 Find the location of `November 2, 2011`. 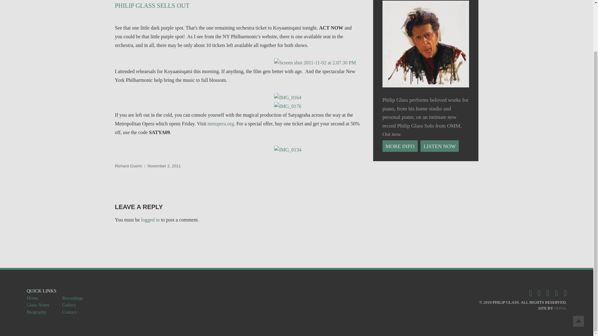

November 2, 2011 is located at coordinates (164, 166).